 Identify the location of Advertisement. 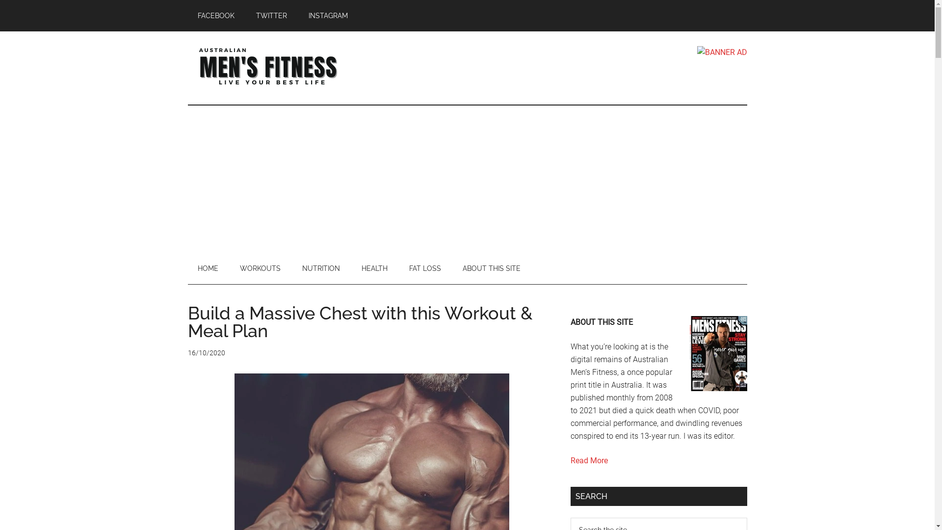
(467, 179).